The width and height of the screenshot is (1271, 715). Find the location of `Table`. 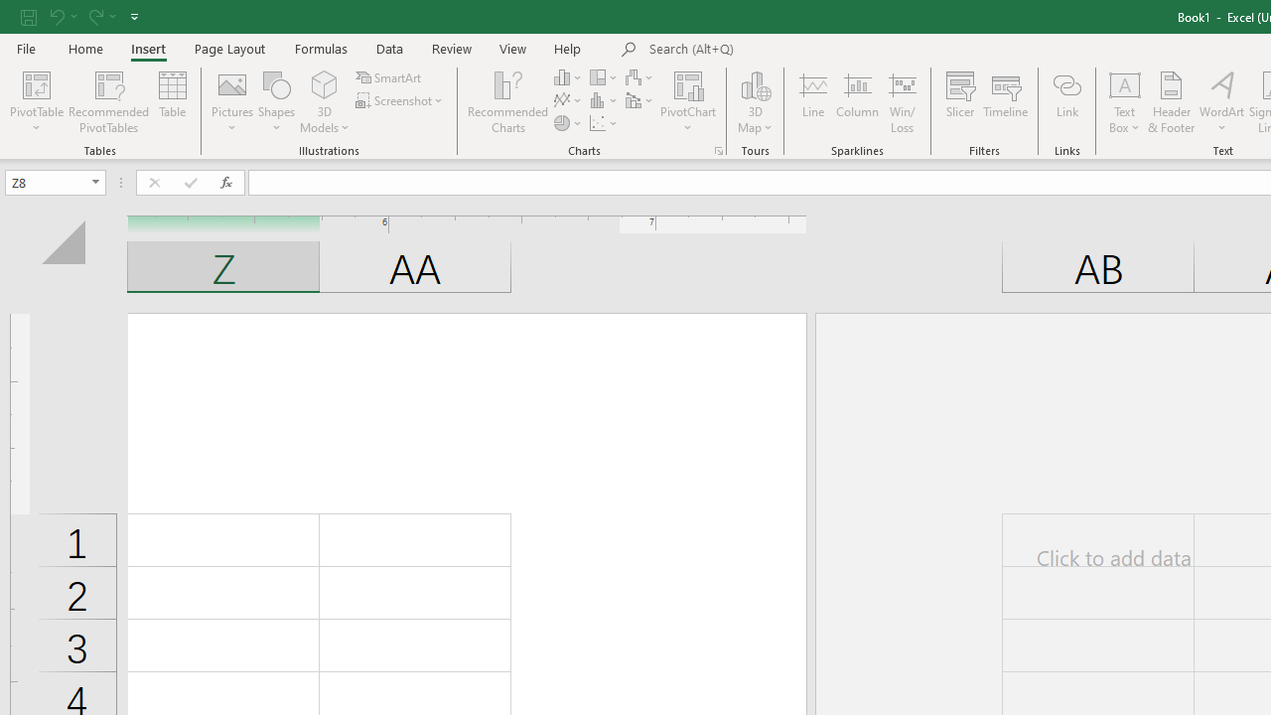

Table is located at coordinates (173, 101).